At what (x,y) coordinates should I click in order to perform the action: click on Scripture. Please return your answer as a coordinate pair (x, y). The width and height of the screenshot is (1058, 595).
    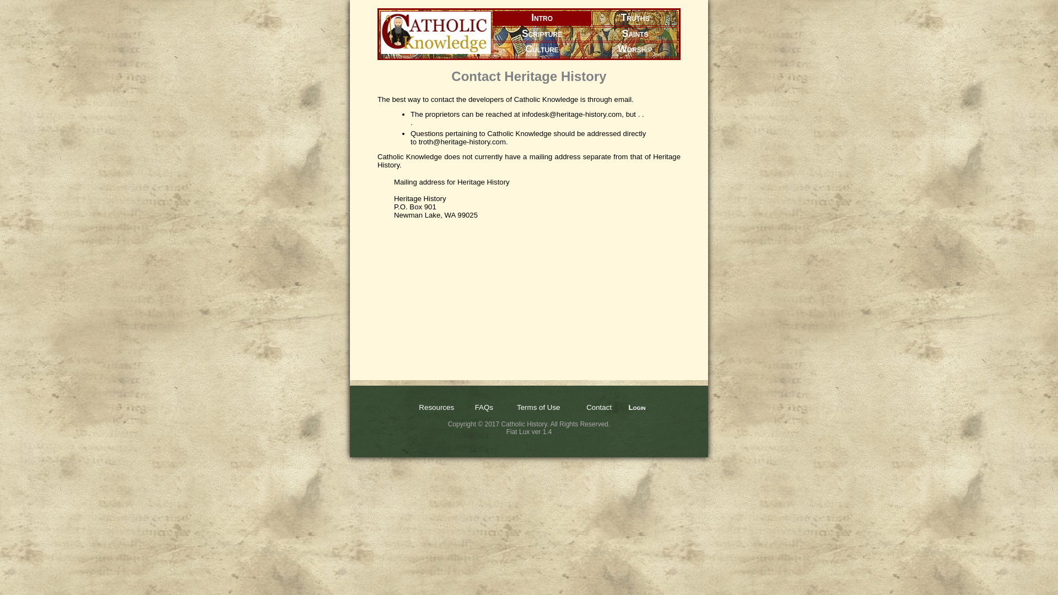
    Looking at the image, I should click on (541, 33).